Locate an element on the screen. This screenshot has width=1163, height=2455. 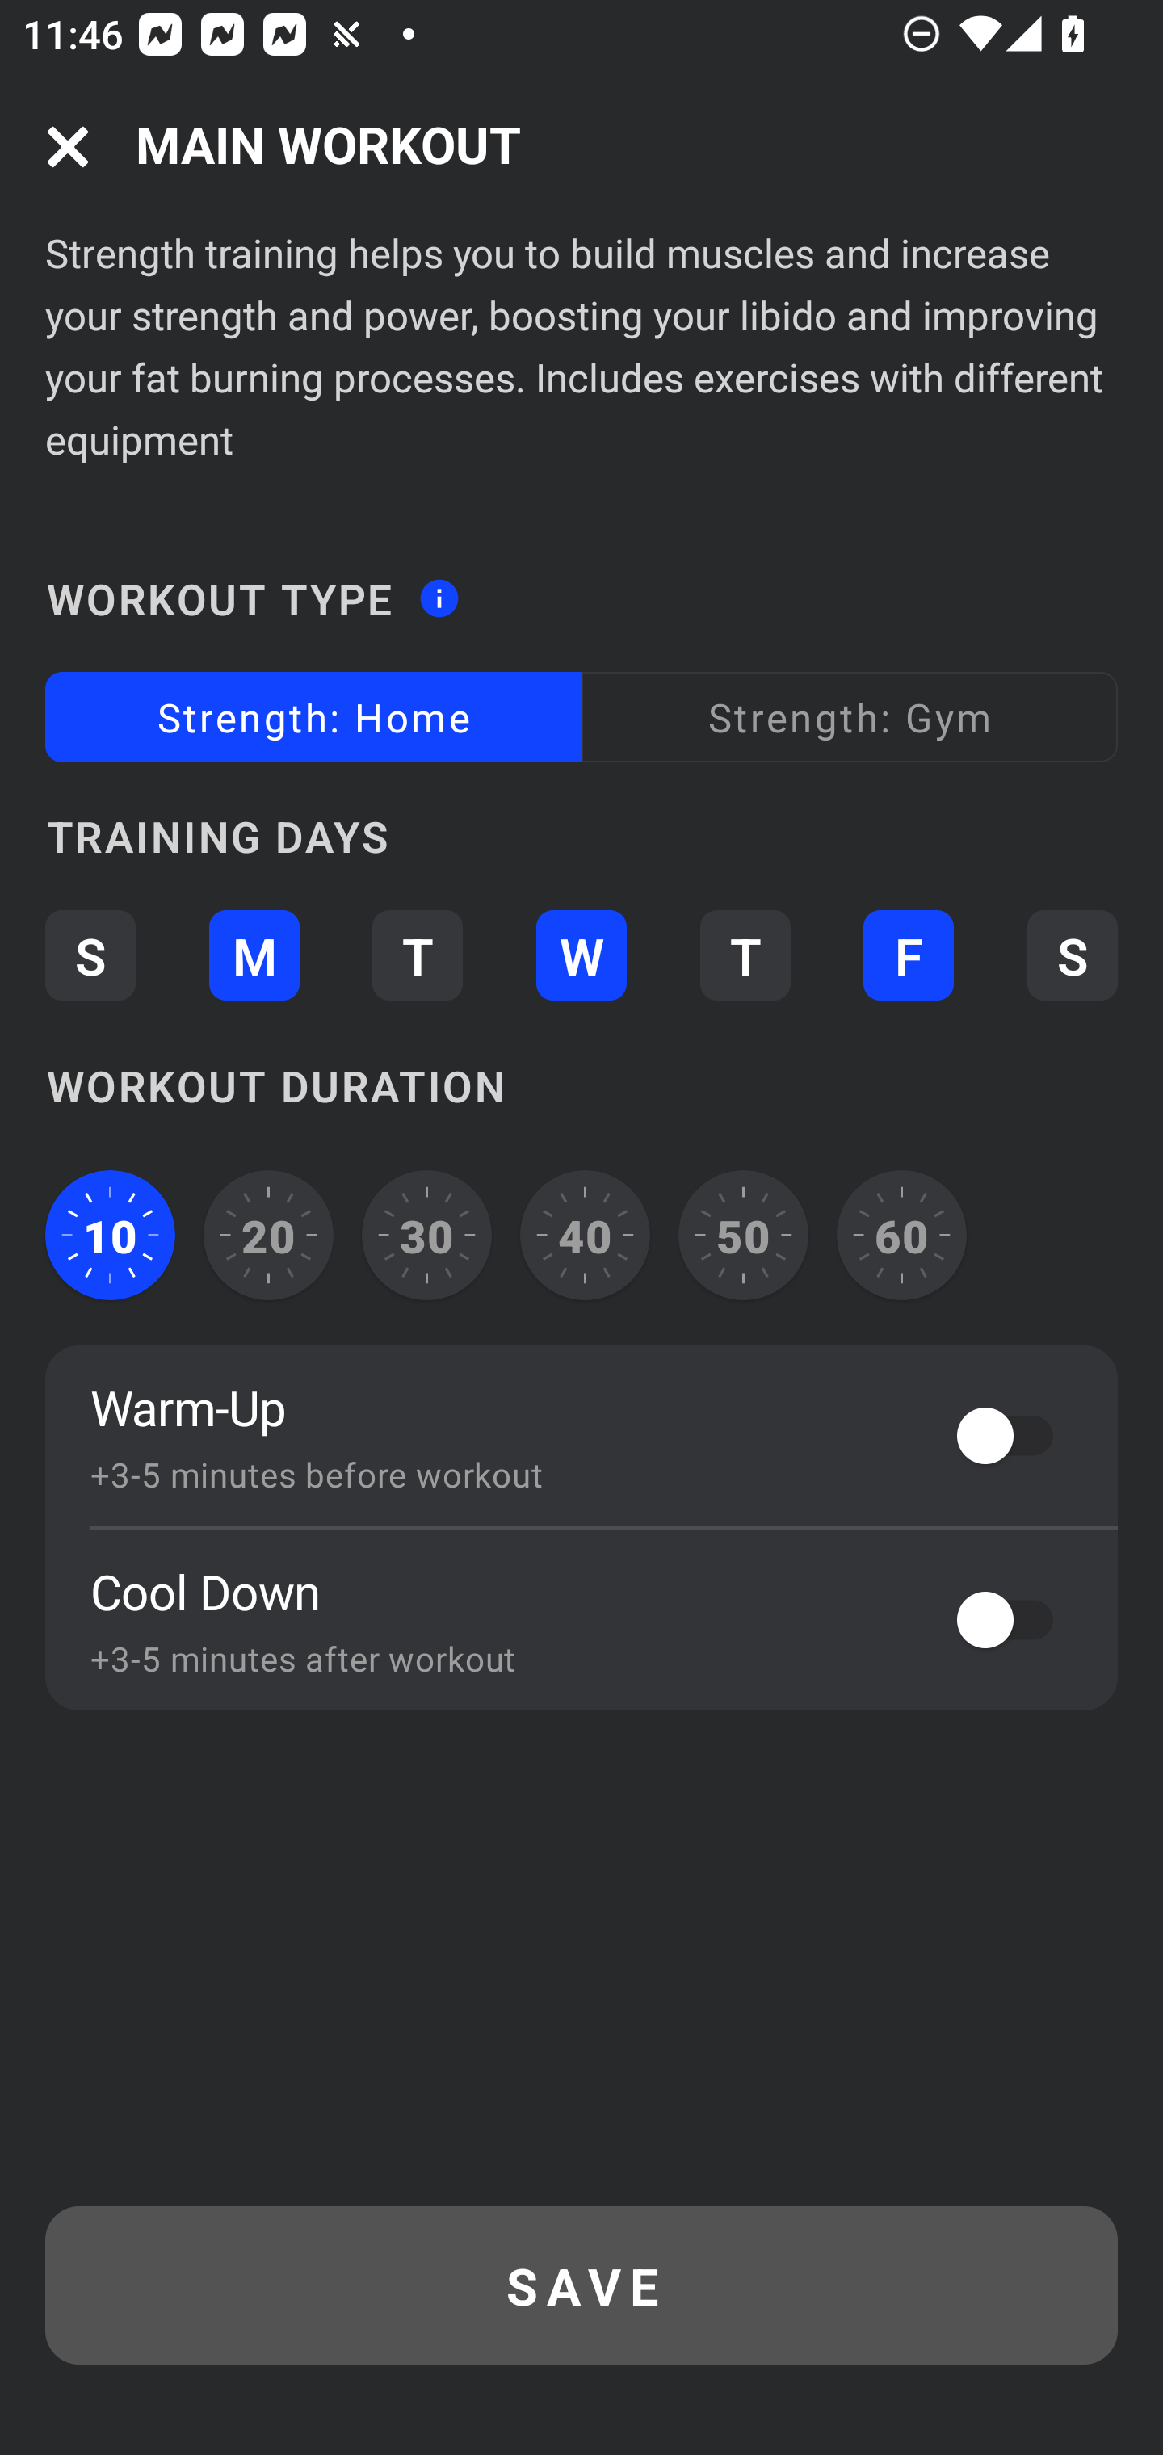
S is located at coordinates (1073, 956).